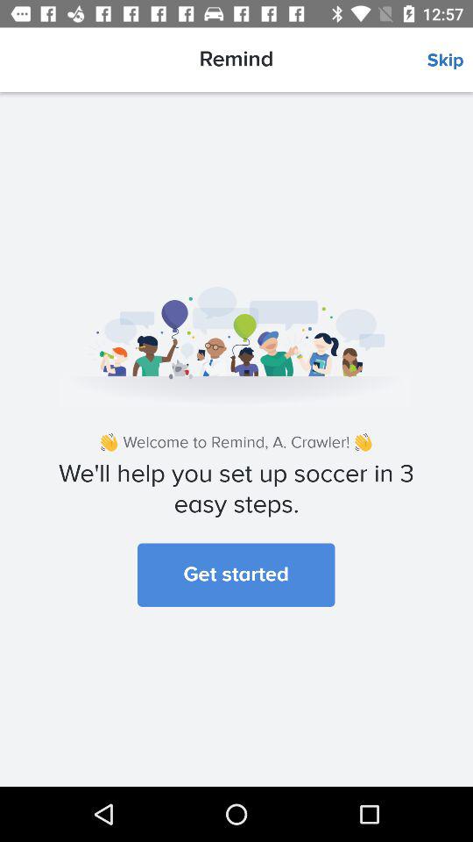  What do you see at coordinates (450, 61) in the screenshot?
I see `turn off icon to the right of the remind` at bounding box center [450, 61].